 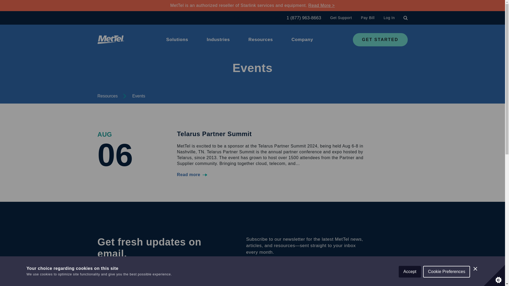 I want to click on Log In, so click(x=389, y=17).